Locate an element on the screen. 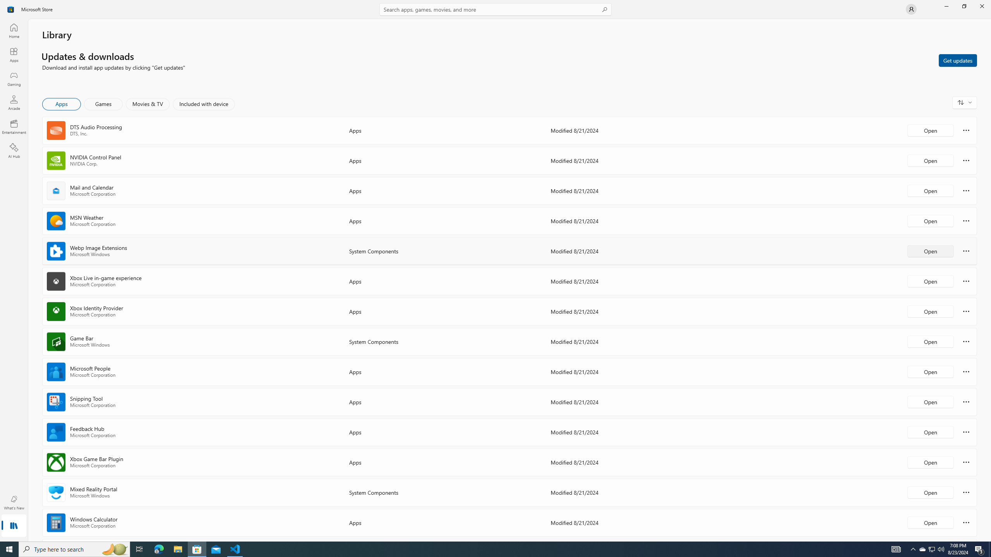 This screenshot has width=991, height=557. More options is located at coordinates (966, 522).